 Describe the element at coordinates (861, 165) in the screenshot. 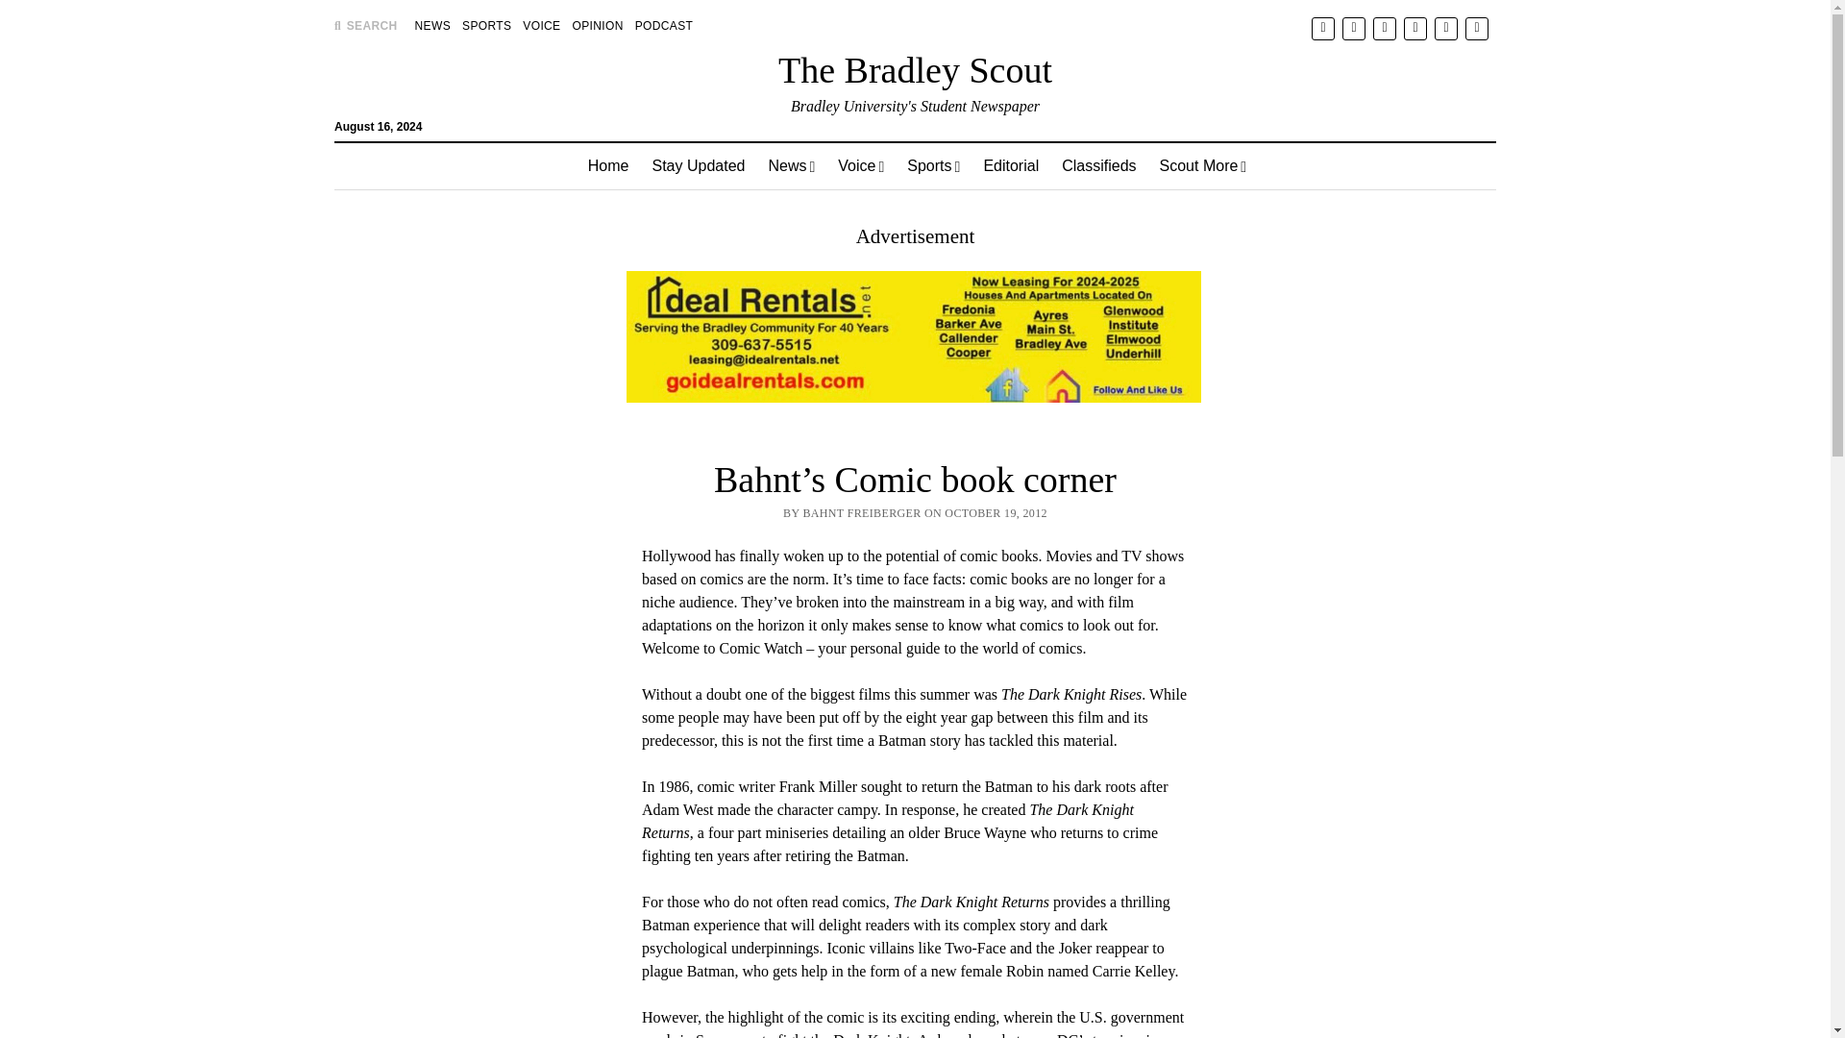

I see `Voice` at that location.